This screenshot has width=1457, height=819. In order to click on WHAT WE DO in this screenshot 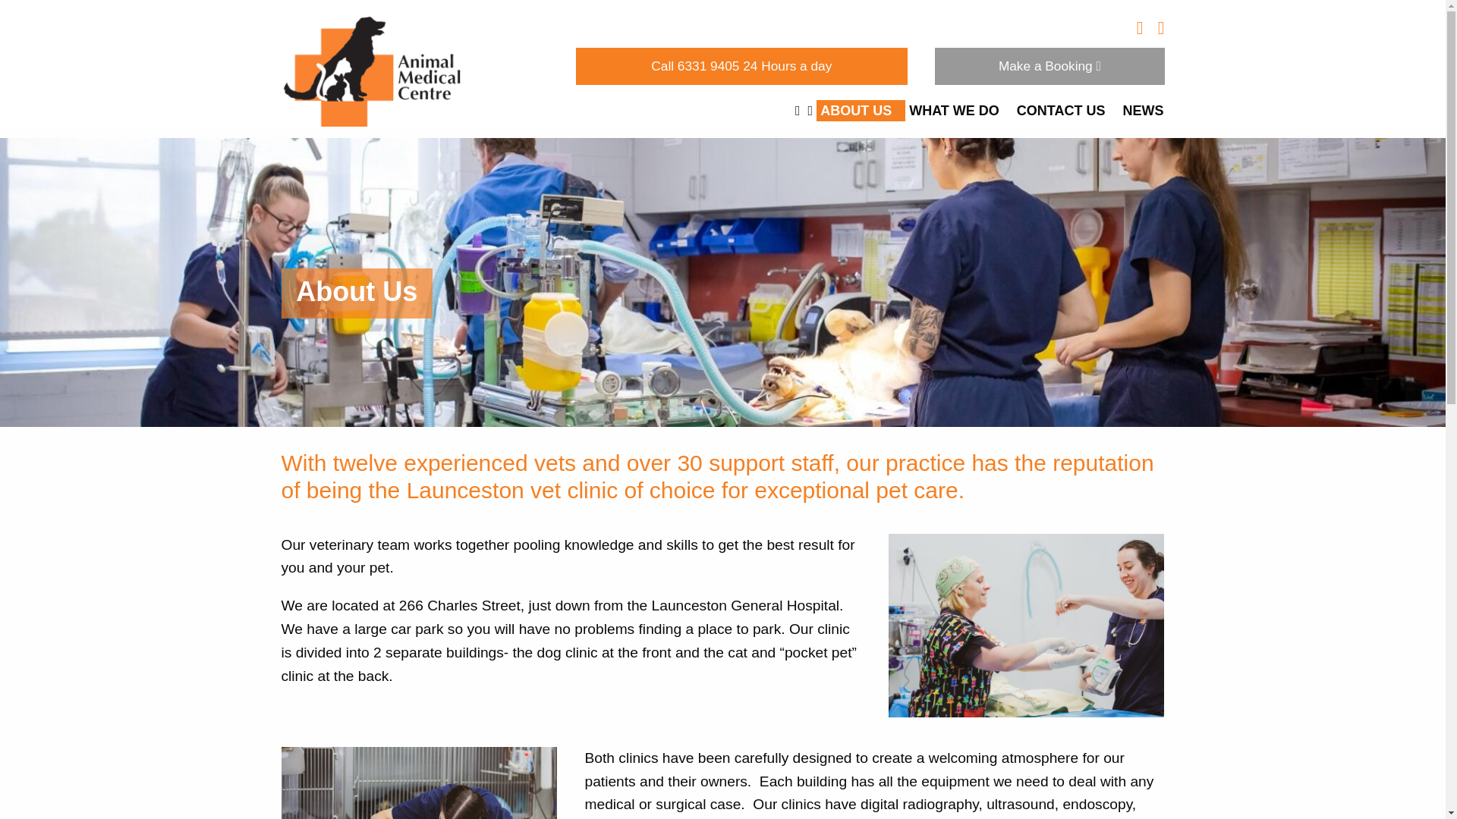, I will do `click(958, 110)`.